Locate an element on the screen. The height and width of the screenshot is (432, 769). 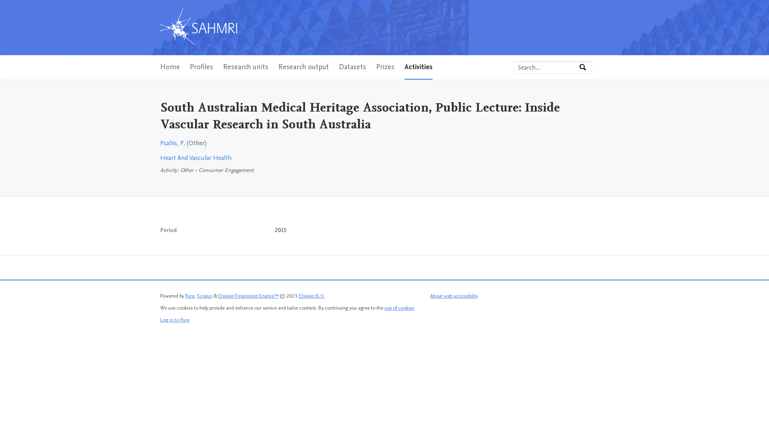
Elsevier B.V. is located at coordinates (312, 296).